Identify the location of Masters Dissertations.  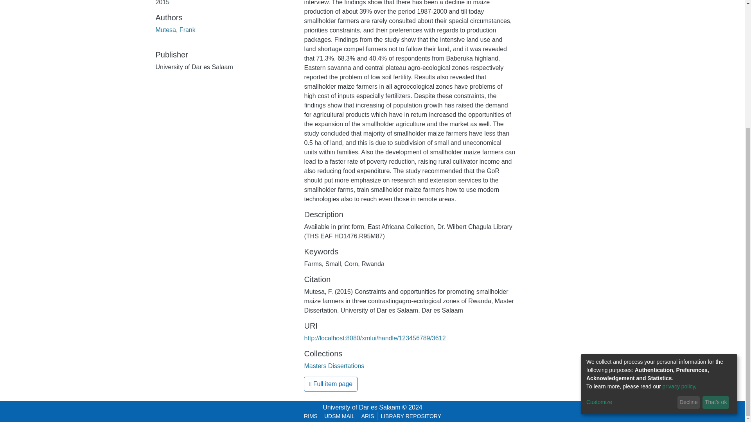
(334, 366).